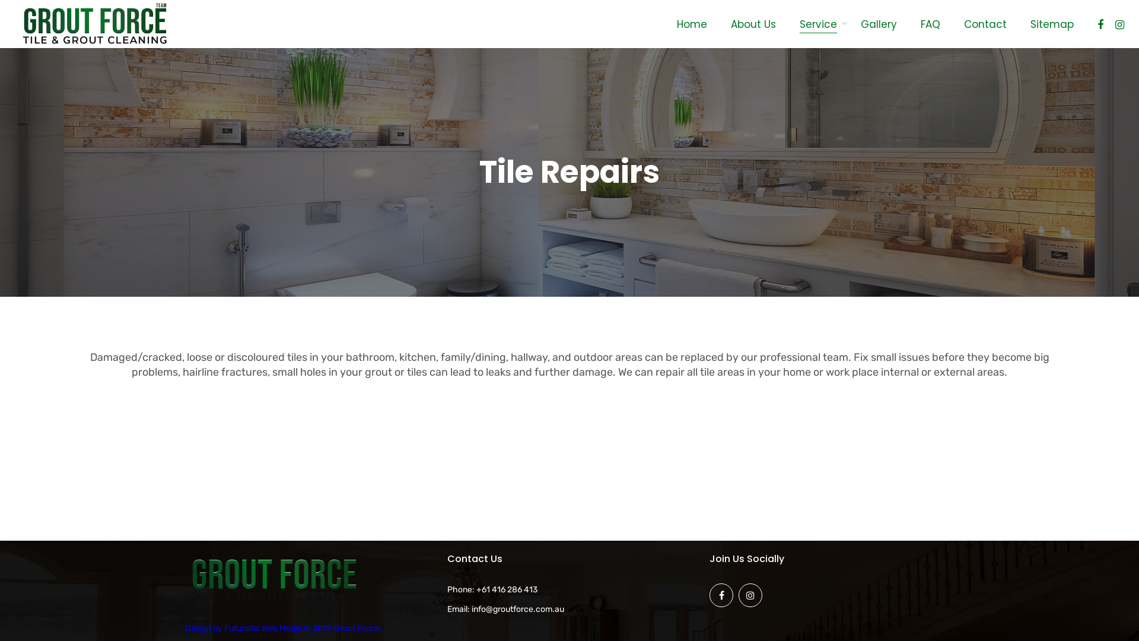 This screenshot has height=641, width=1139. Describe the element at coordinates (930, 24) in the screenshot. I see `FAQ` at that location.